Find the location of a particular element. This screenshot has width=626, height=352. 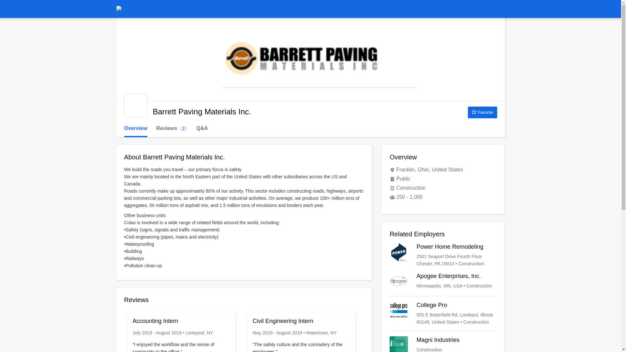

College Pro is located at coordinates (482, 112).